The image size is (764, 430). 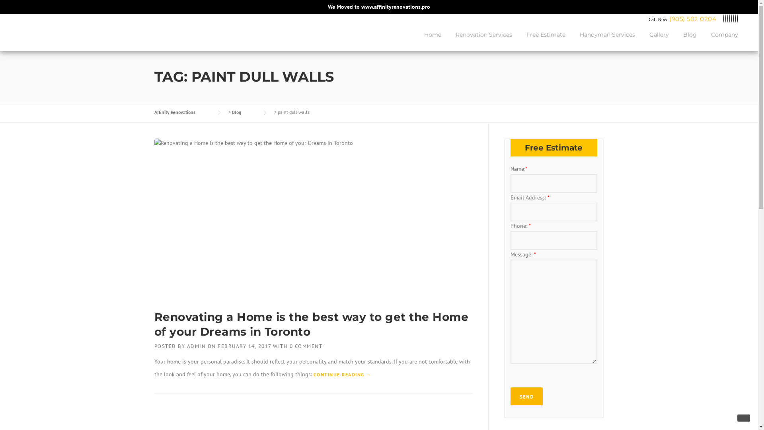 What do you see at coordinates (607, 41) in the screenshot?
I see `Handyman Services` at bounding box center [607, 41].